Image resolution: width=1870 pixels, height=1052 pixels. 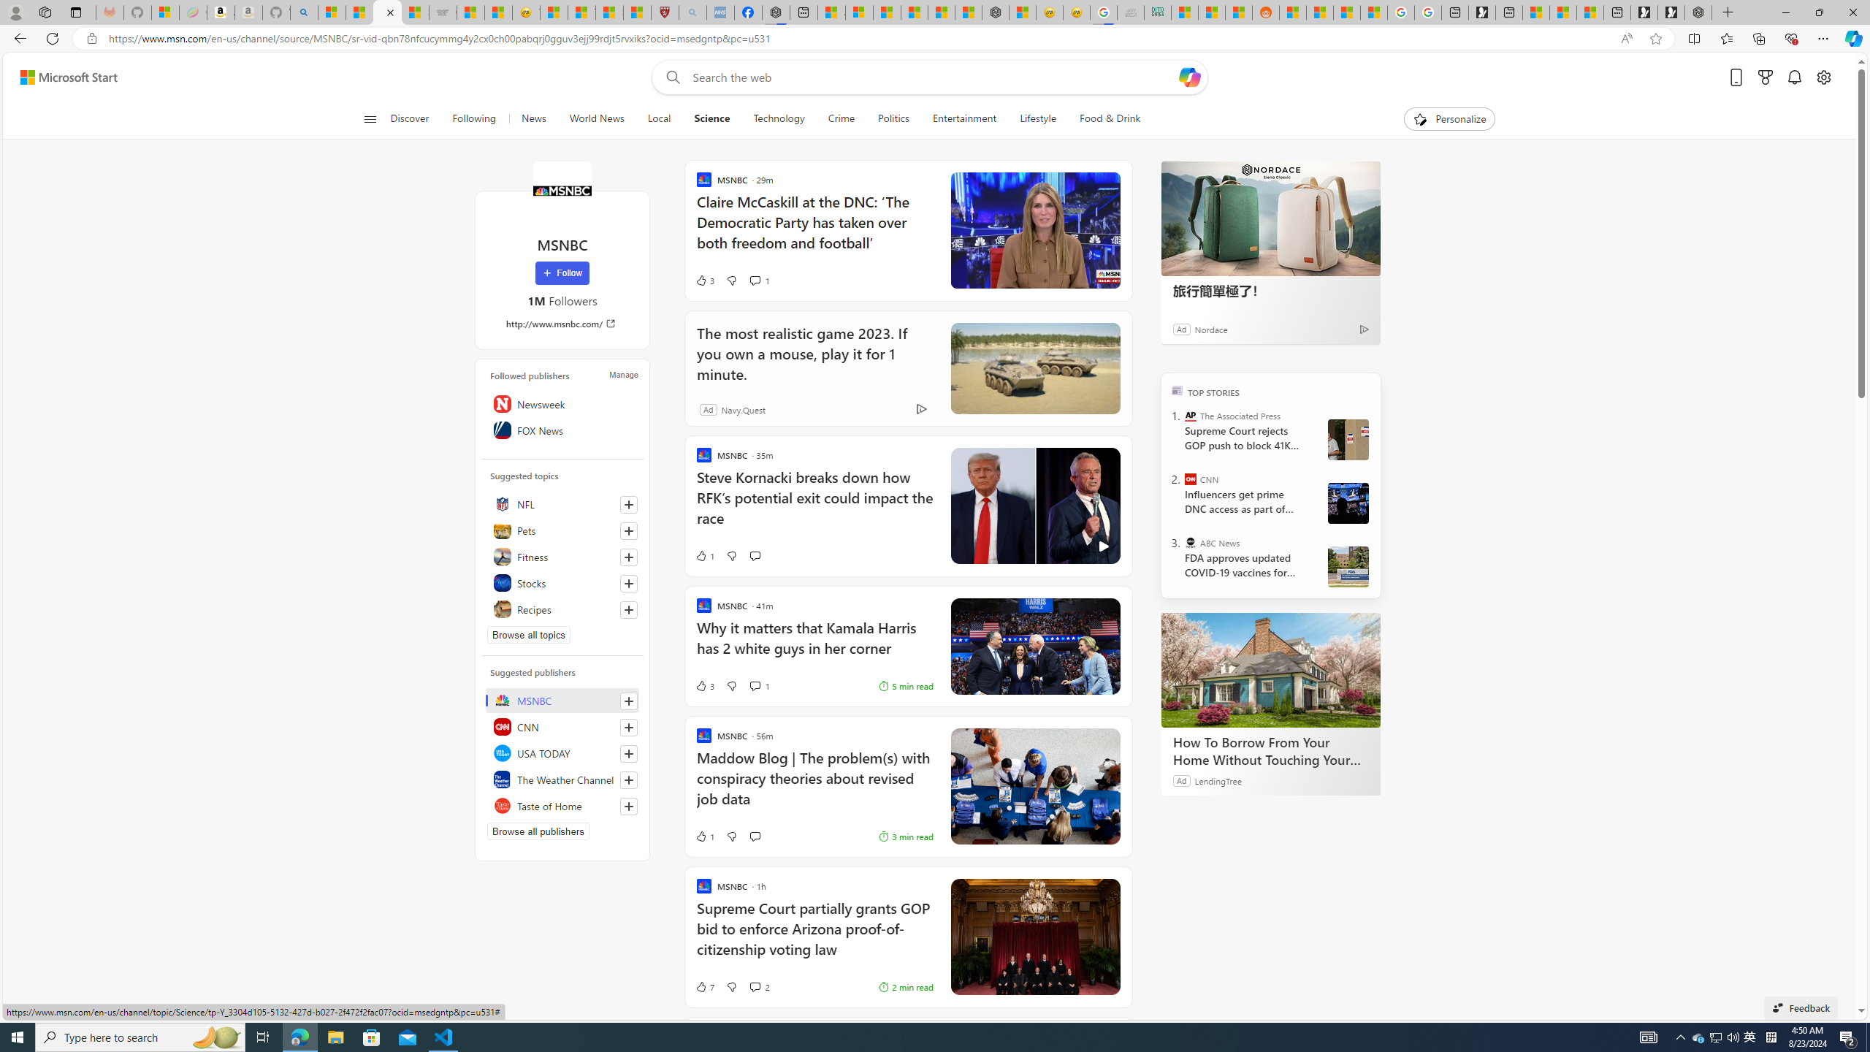 I want to click on Nordace - #1 Japanese Best-Seller - Siena Smart Backpack, so click(x=996, y=12).